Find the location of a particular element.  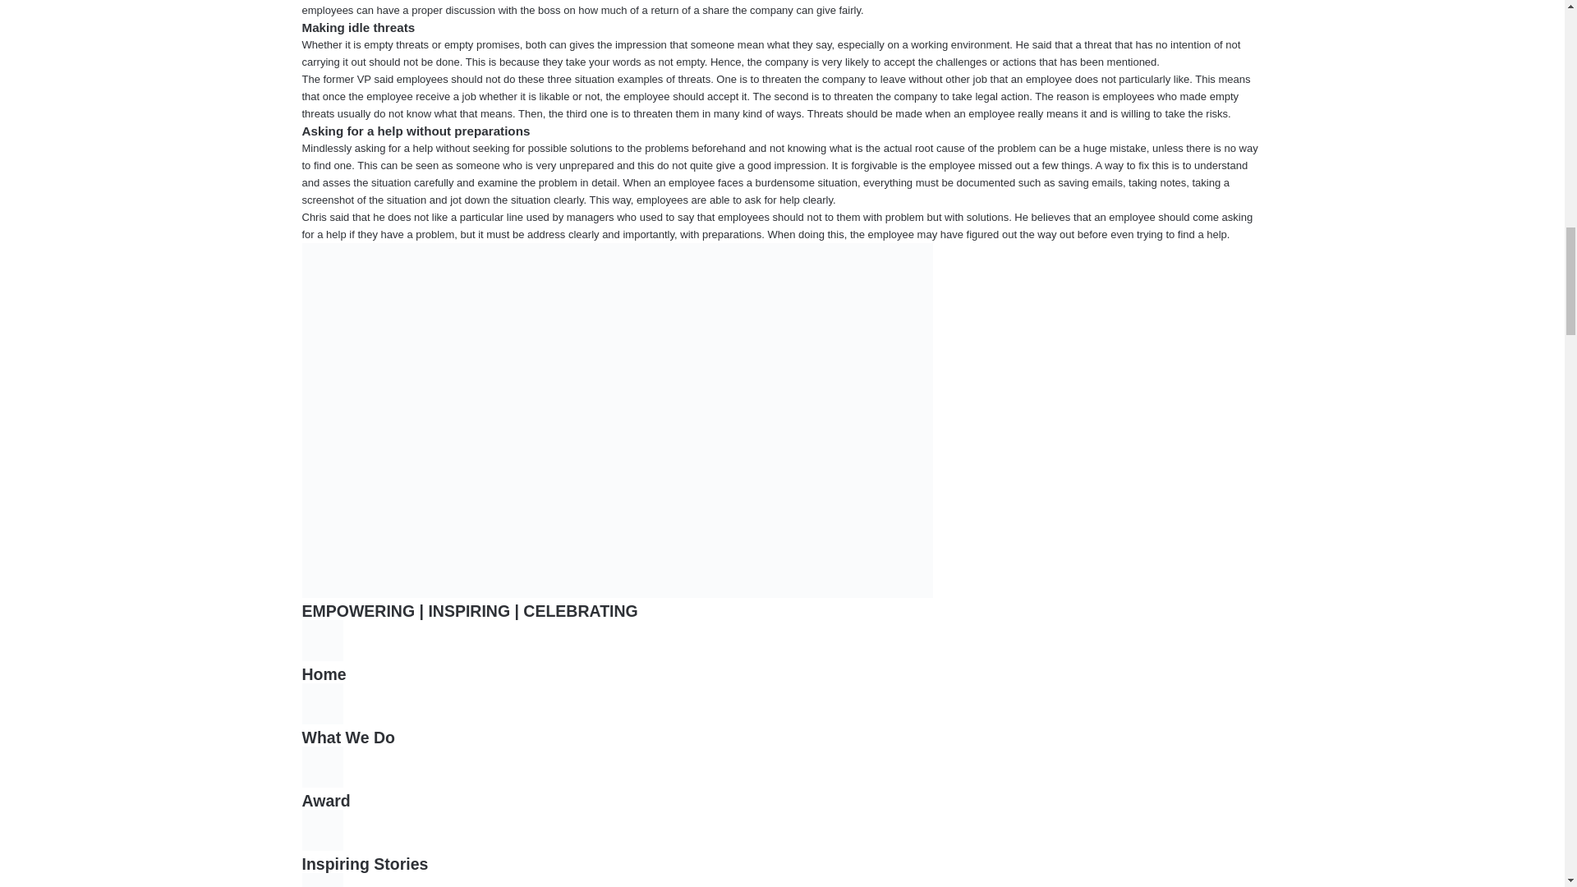

ICON about us is located at coordinates (323, 703).